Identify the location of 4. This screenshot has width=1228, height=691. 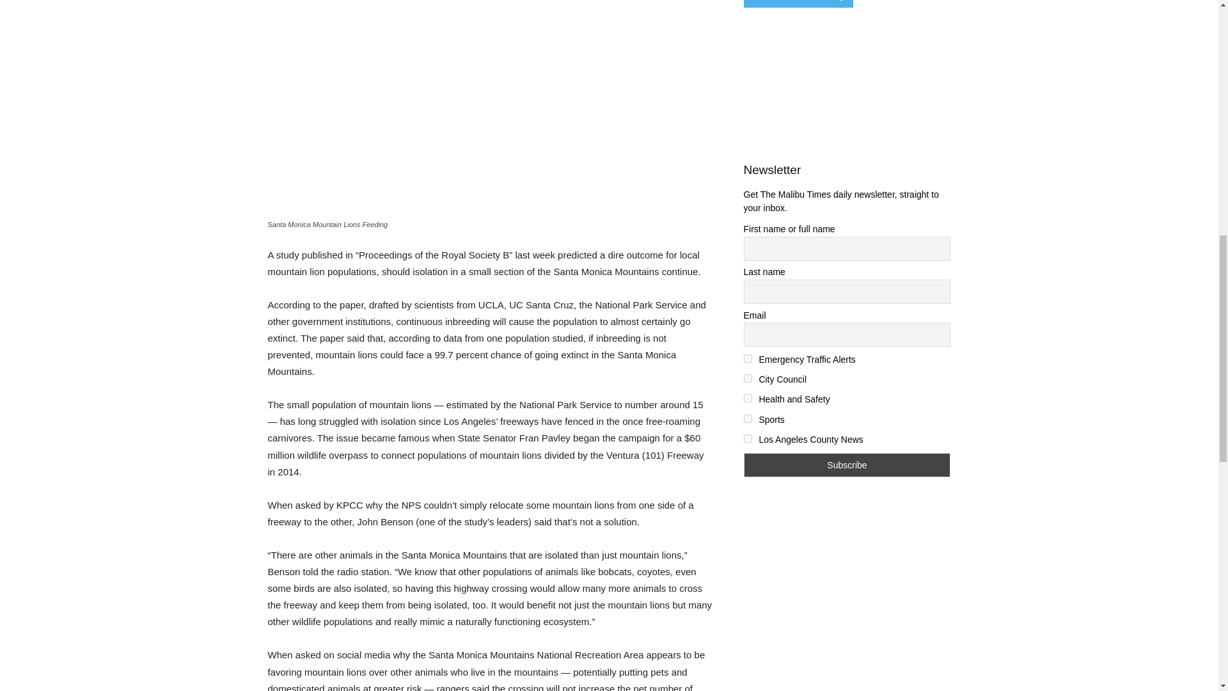
(747, 398).